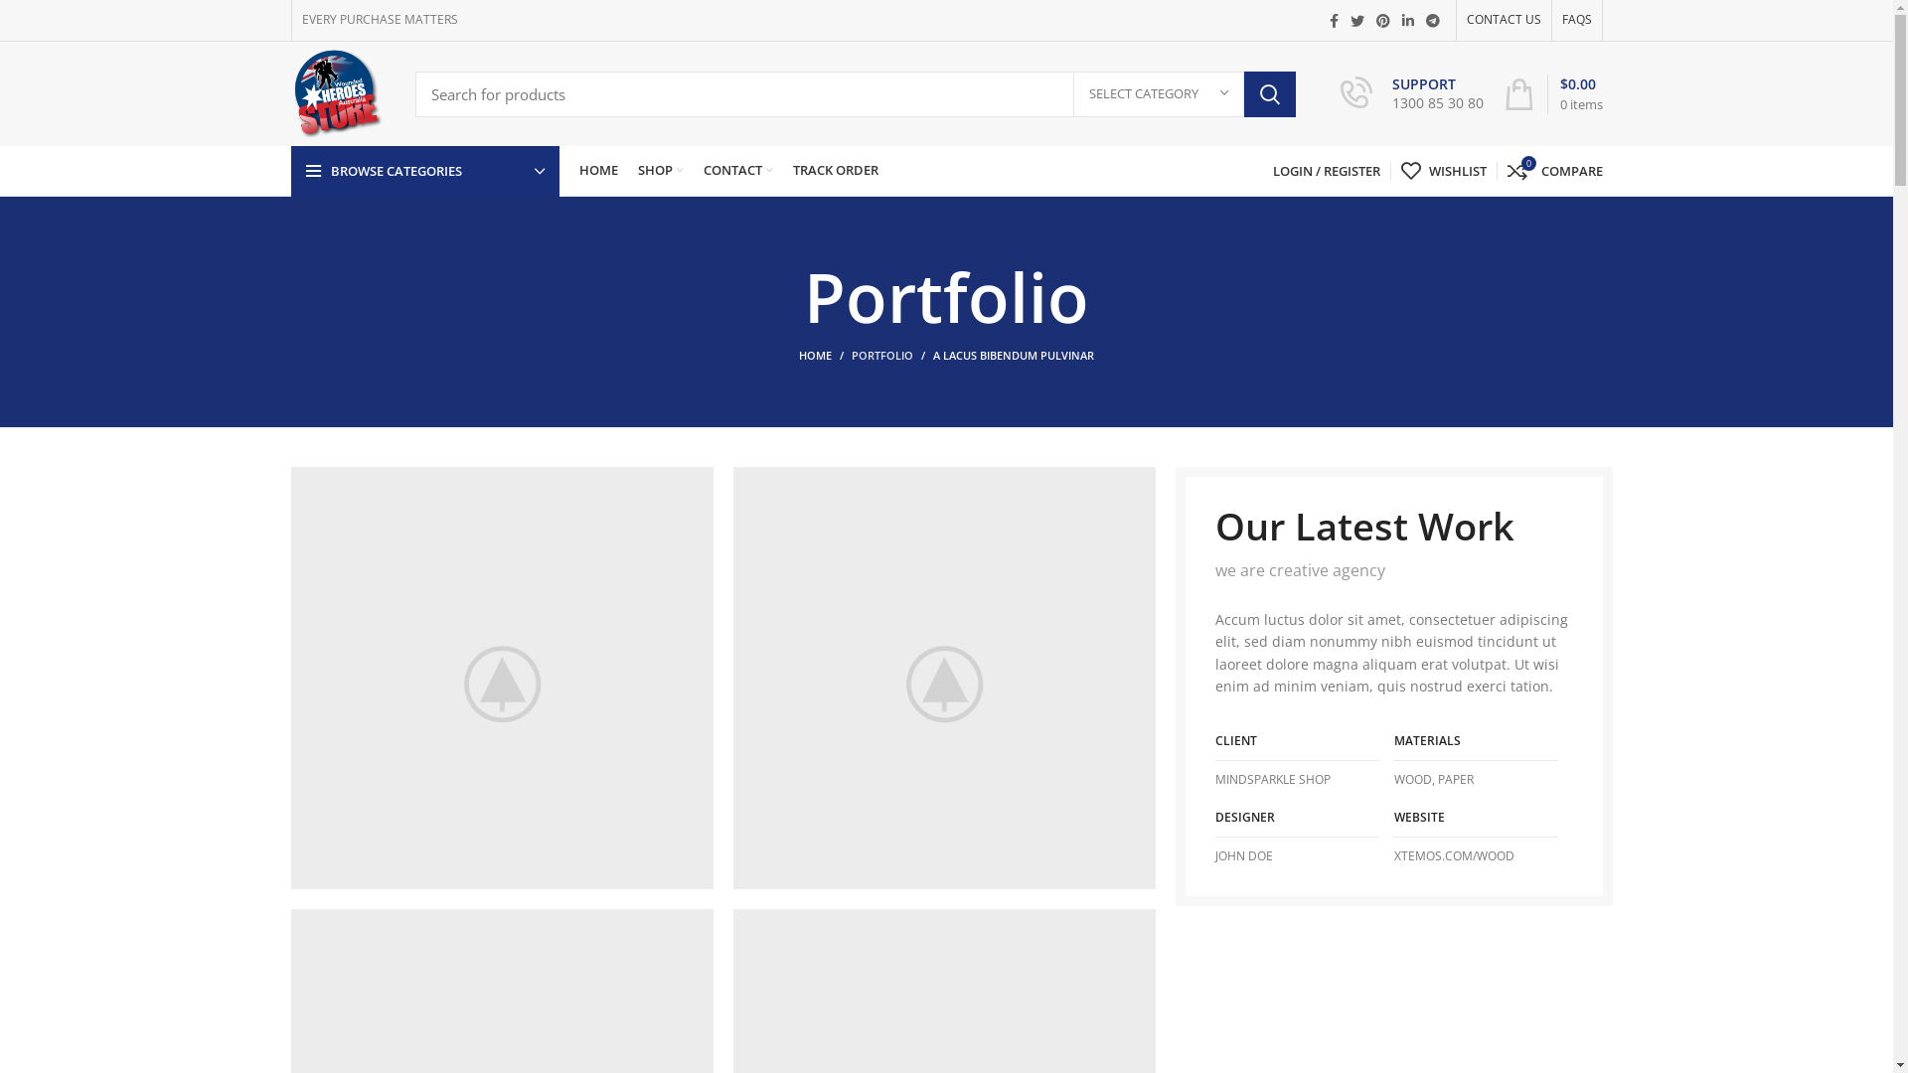 This screenshot has height=1073, width=1908. Describe the element at coordinates (836, 171) in the screenshot. I see `TRACK ORDER` at that location.